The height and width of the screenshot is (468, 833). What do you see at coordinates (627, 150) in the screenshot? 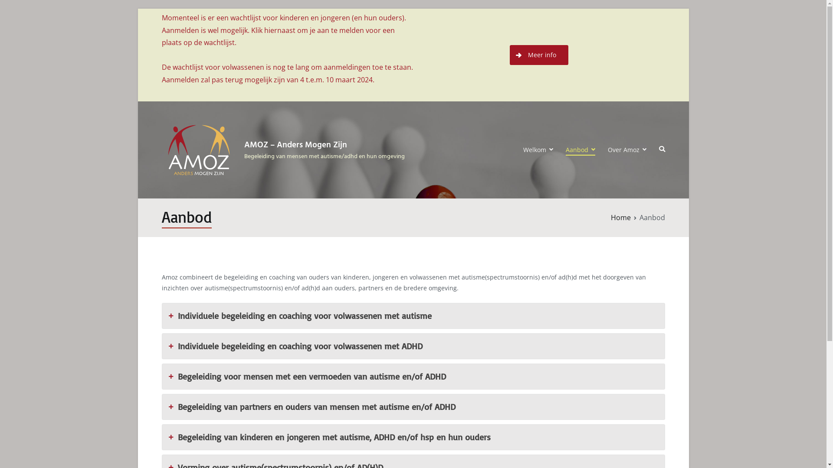
I see `Over Amoz` at bounding box center [627, 150].